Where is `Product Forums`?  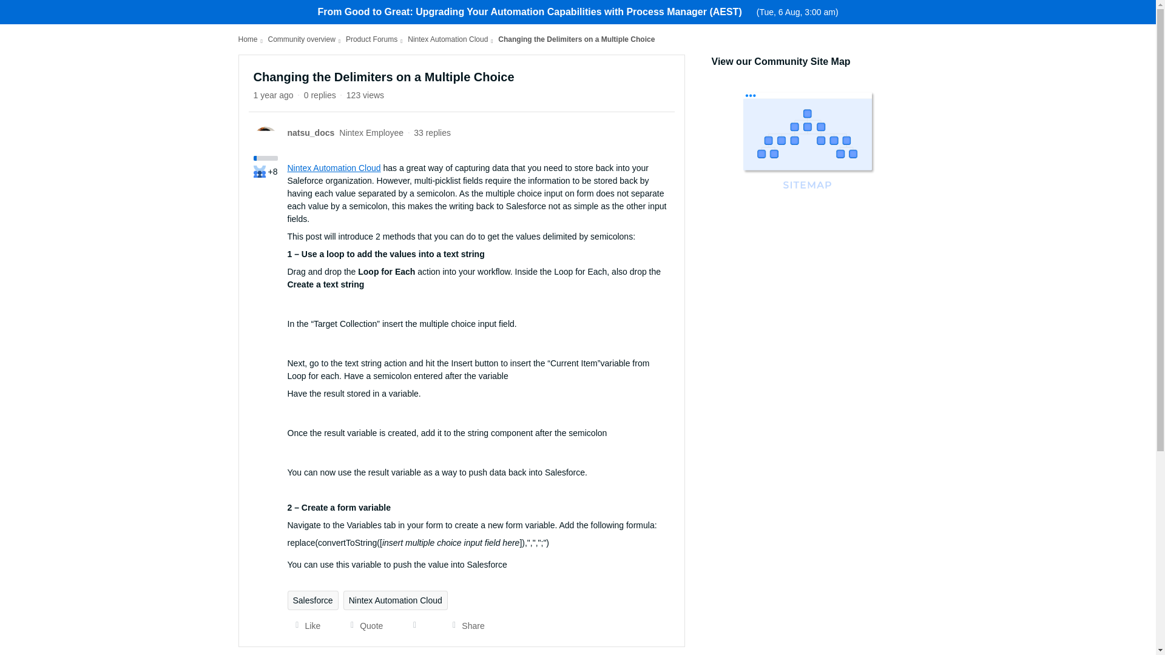
Product Forums is located at coordinates (371, 39).